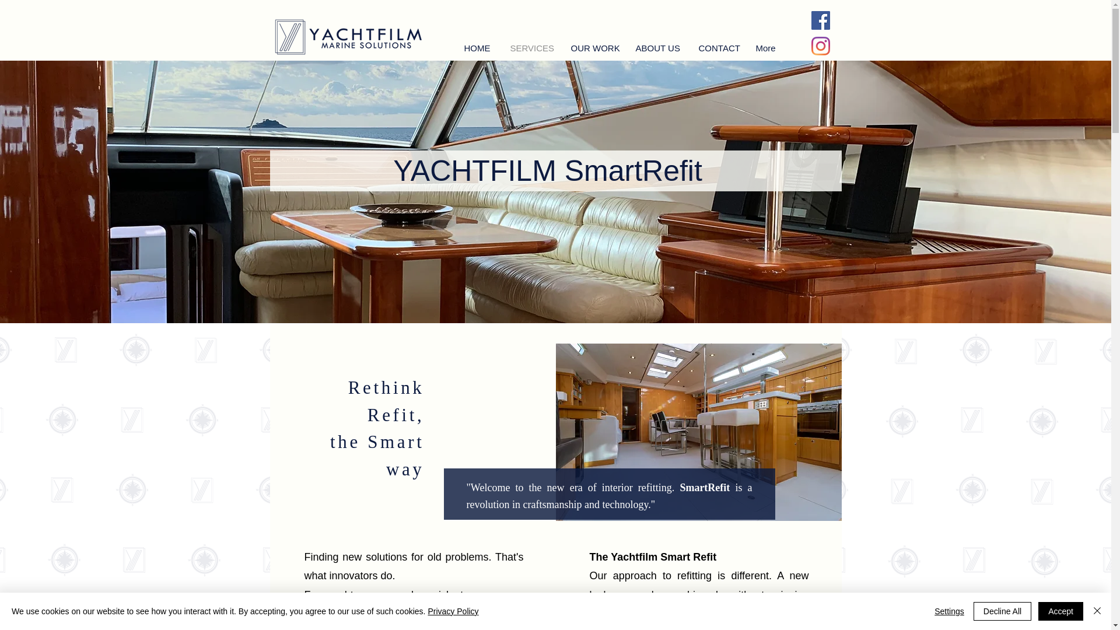  I want to click on ABOUT US, so click(659, 48).